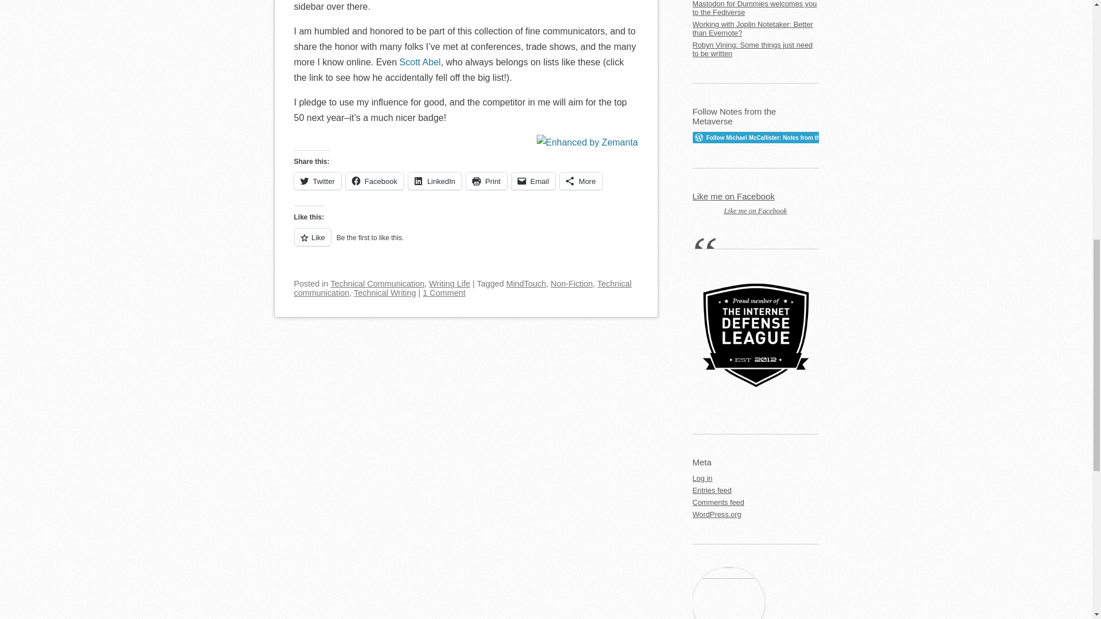  Describe the element at coordinates (435, 181) in the screenshot. I see `Click to share on LinkedIn` at that location.